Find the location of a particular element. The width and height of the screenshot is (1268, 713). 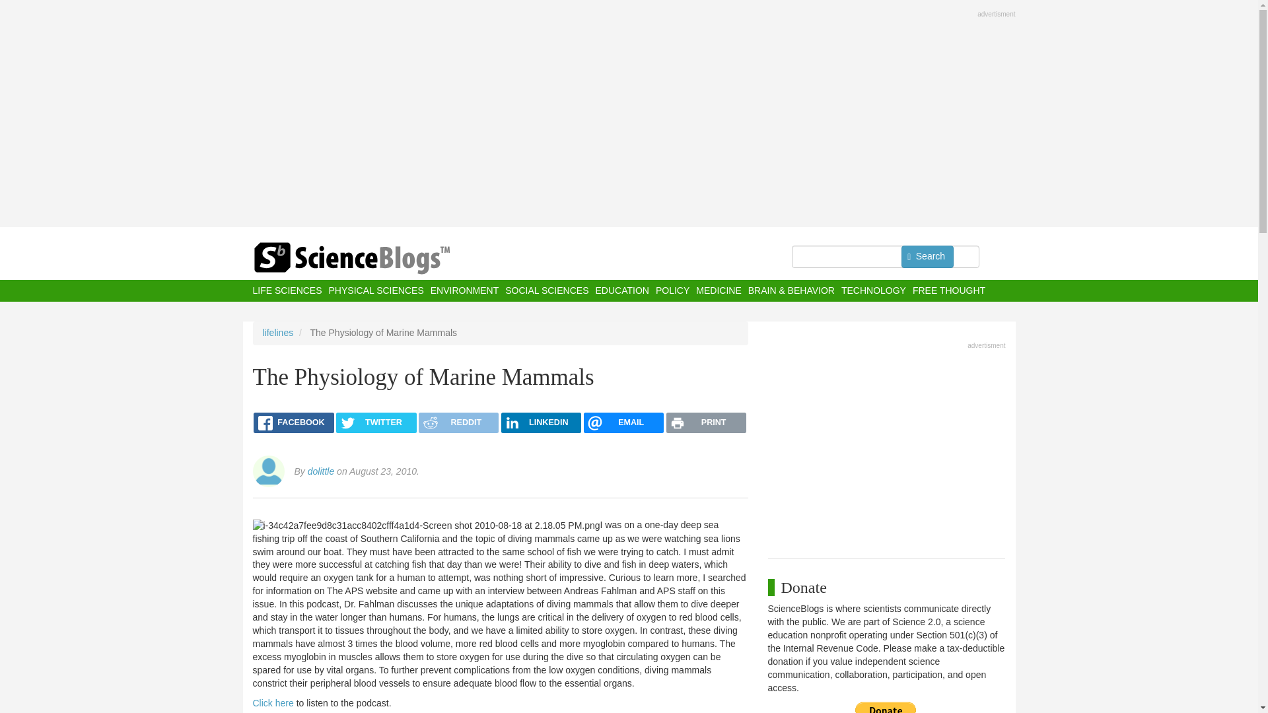

PRINT is located at coordinates (707, 423).